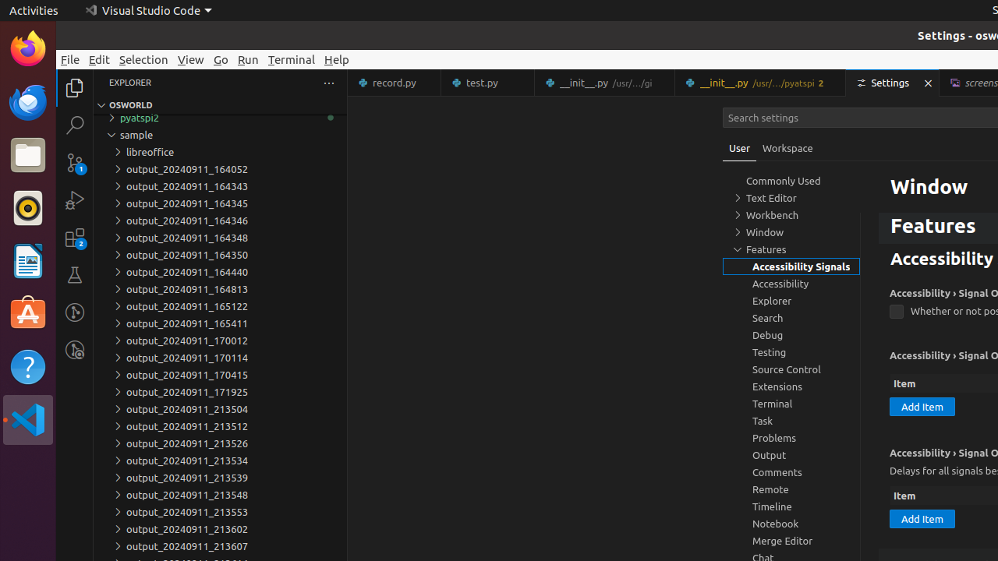  What do you see at coordinates (220, 495) in the screenshot?
I see `output_20240911_213548` at bounding box center [220, 495].